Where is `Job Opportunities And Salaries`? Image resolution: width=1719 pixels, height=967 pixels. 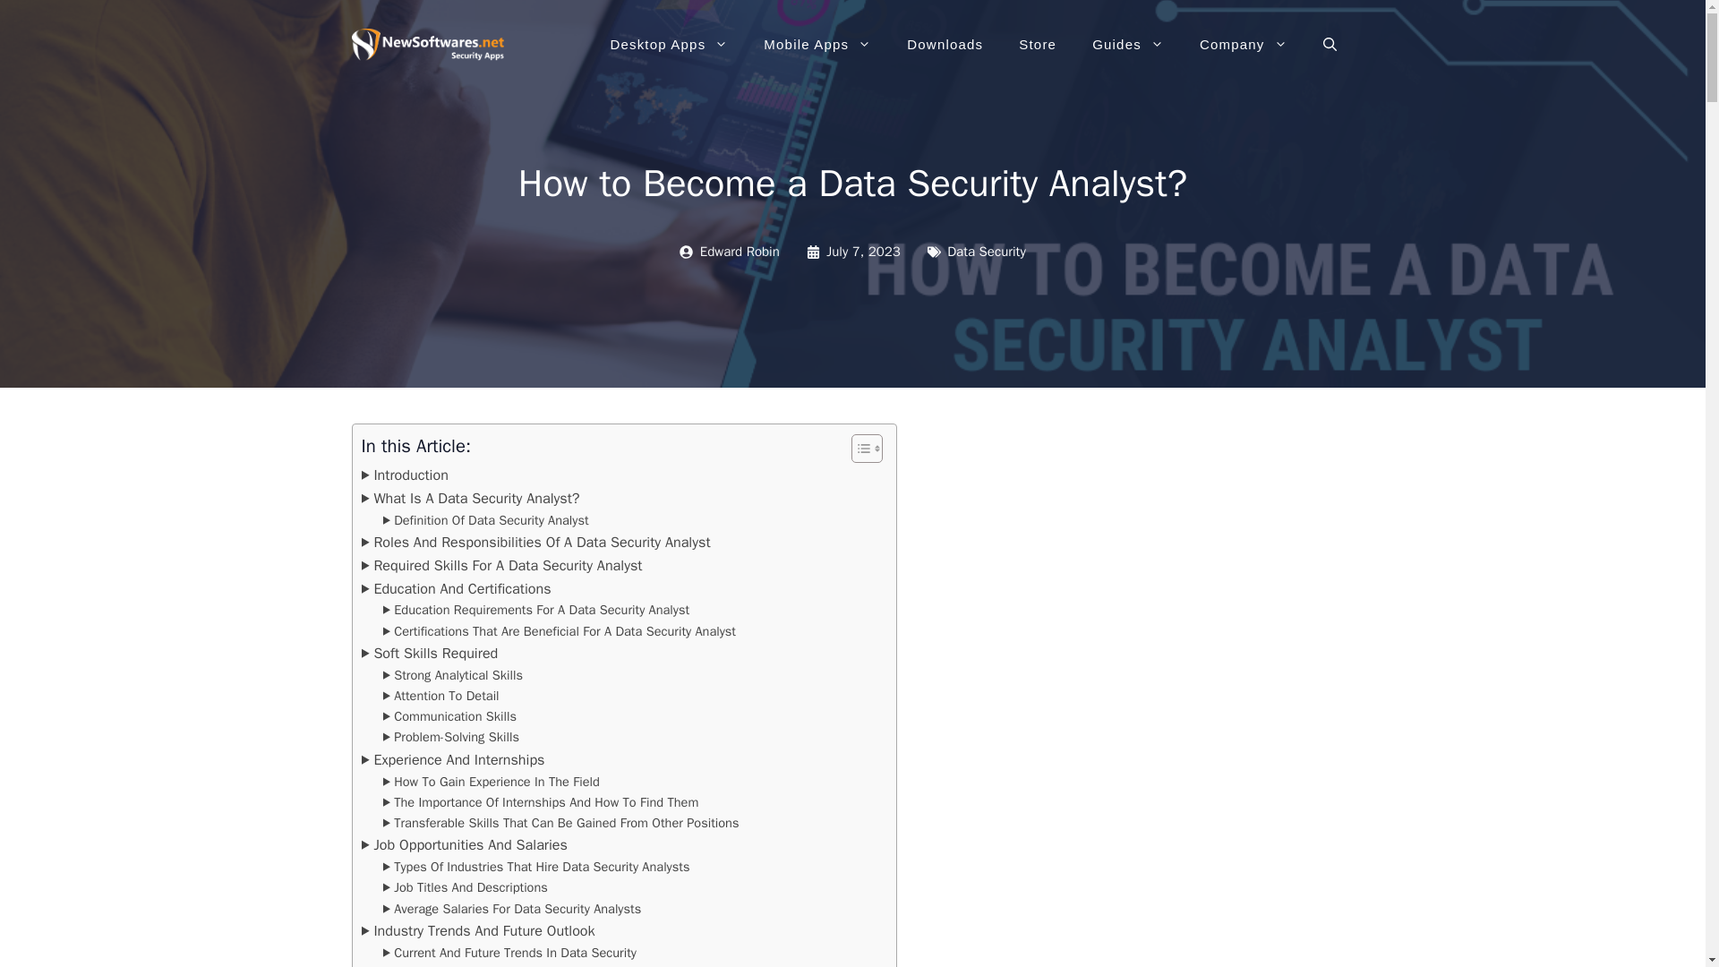
Job Opportunities And Salaries is located at coordinates (464, 844).